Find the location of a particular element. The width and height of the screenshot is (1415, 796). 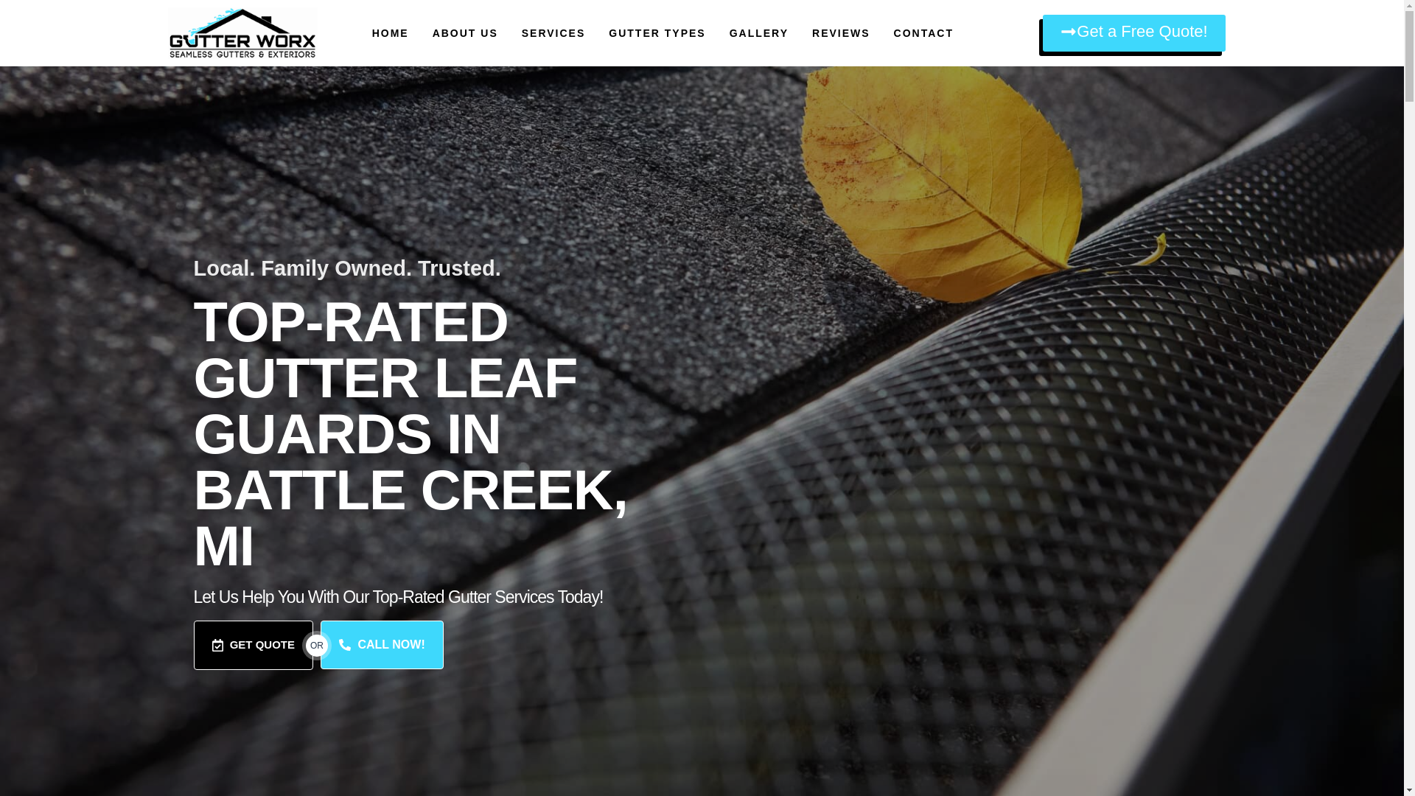

GALLERY is located at coordinates (759, 32).